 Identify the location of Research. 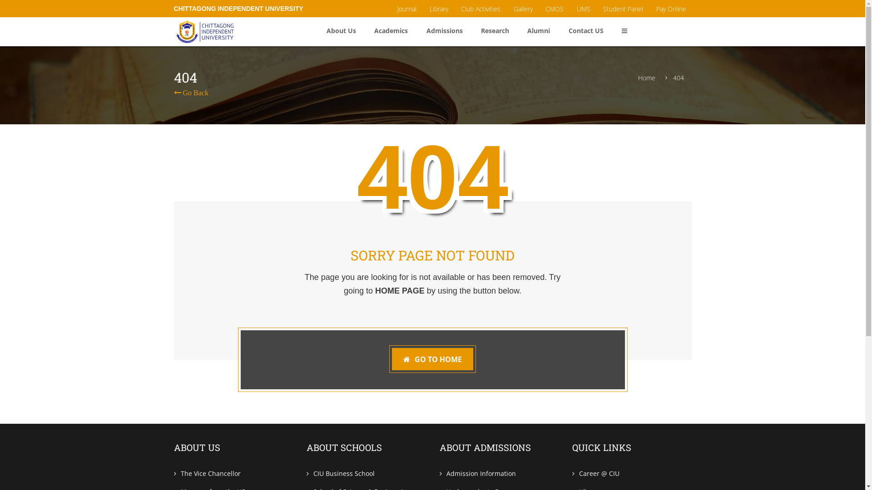
(495, 31).